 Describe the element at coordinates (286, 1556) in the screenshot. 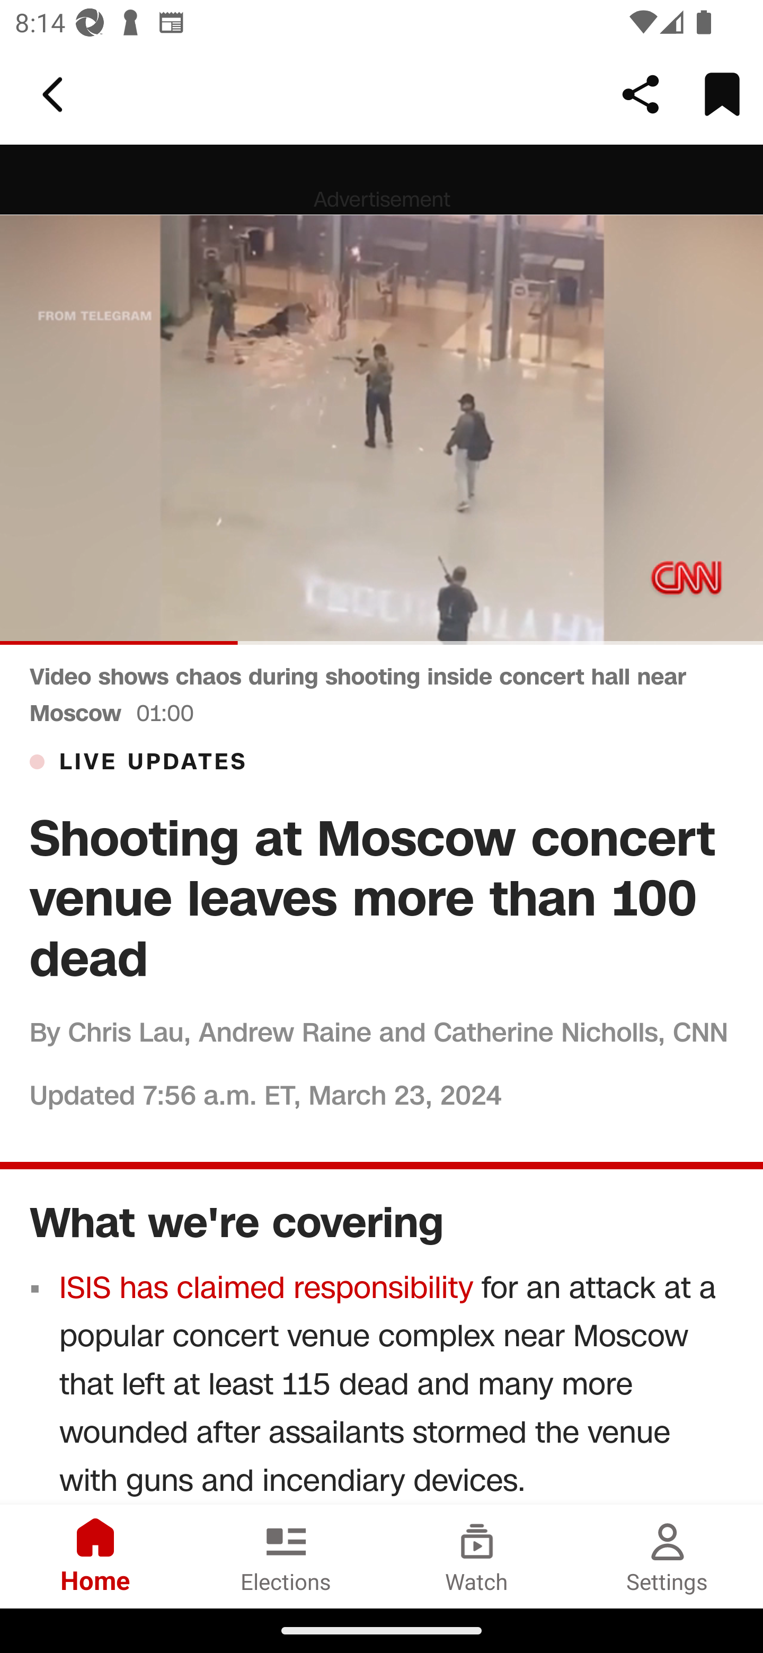

I see `Elections` at that location.